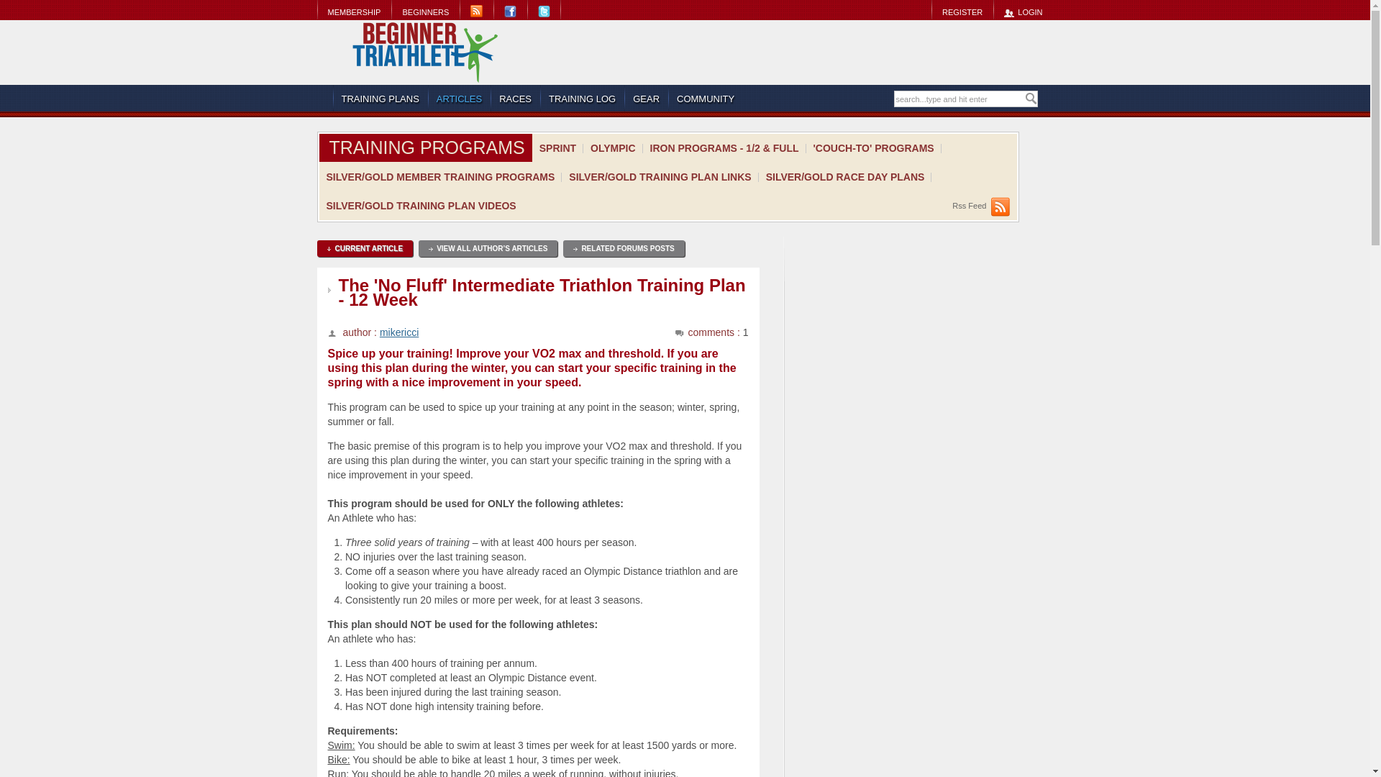 The image size is (1381, 777). I want to click on LOGIN, so click(1023, 12).